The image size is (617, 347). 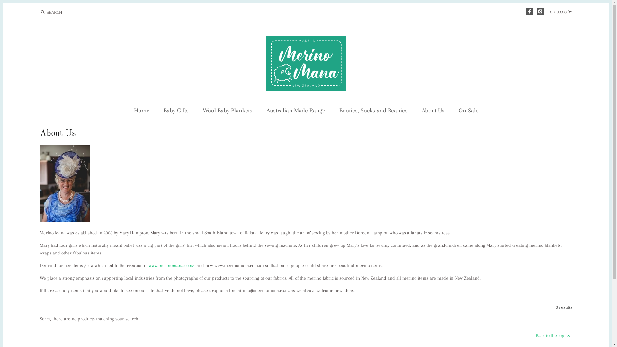 What do you see at coordinates (530, 12) in the screenshot?
I see `Facebook` at bounding box center [530, 12].